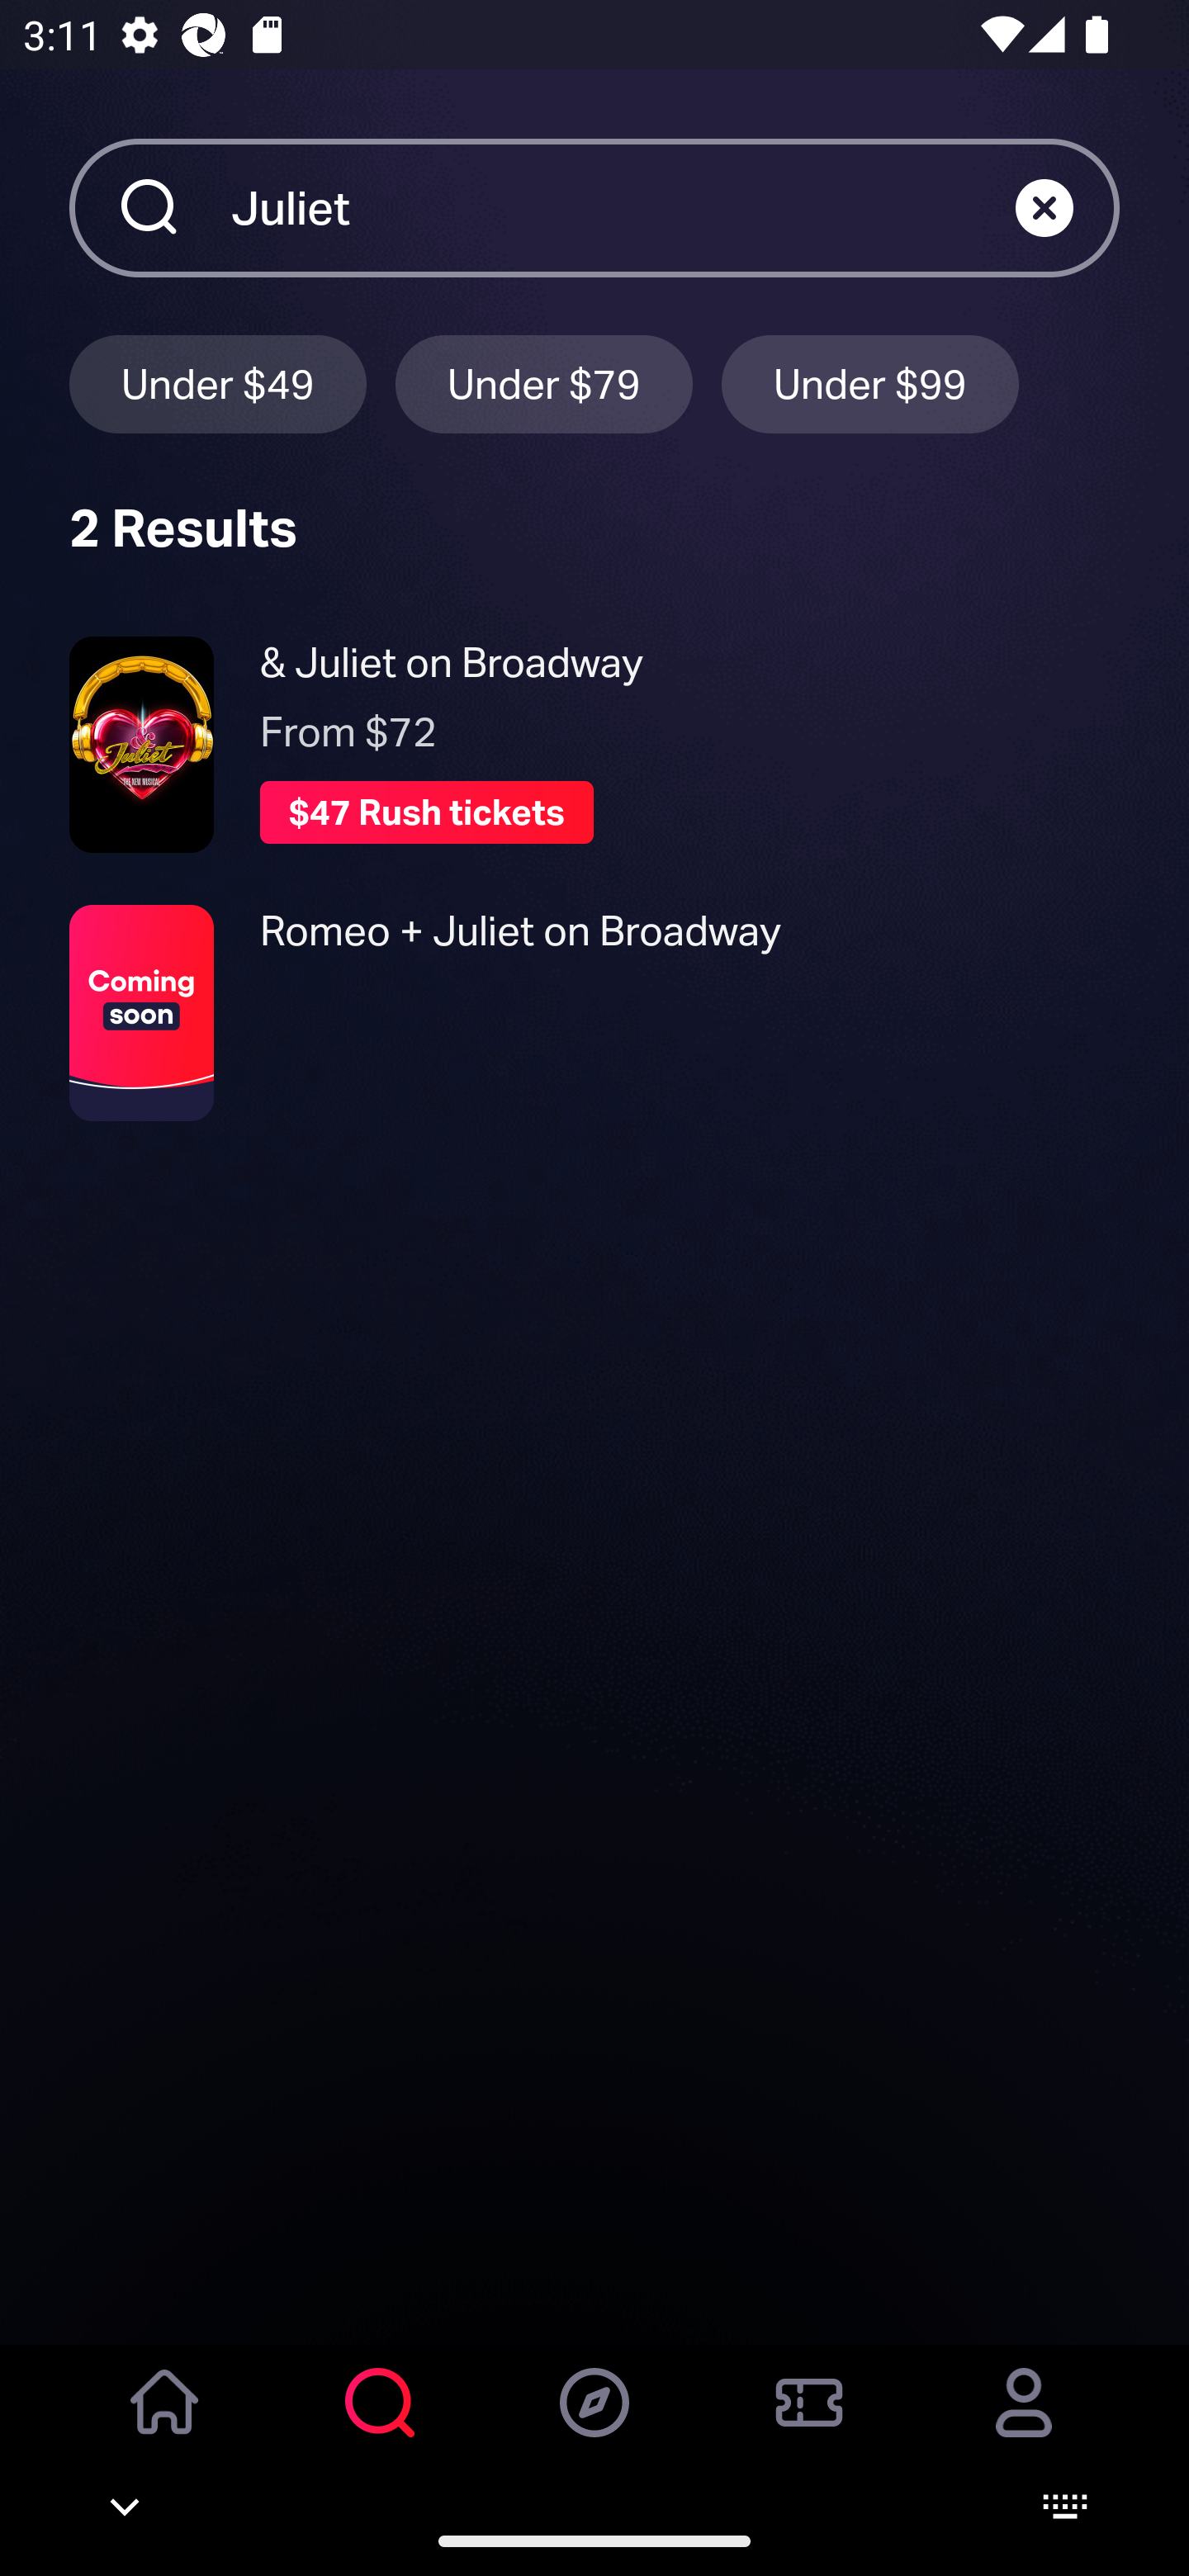 This screenshot has height=2576, width=1189. Describe the element at coordinates (544, 383) in the screenshot. I see `Under $79` at that location.